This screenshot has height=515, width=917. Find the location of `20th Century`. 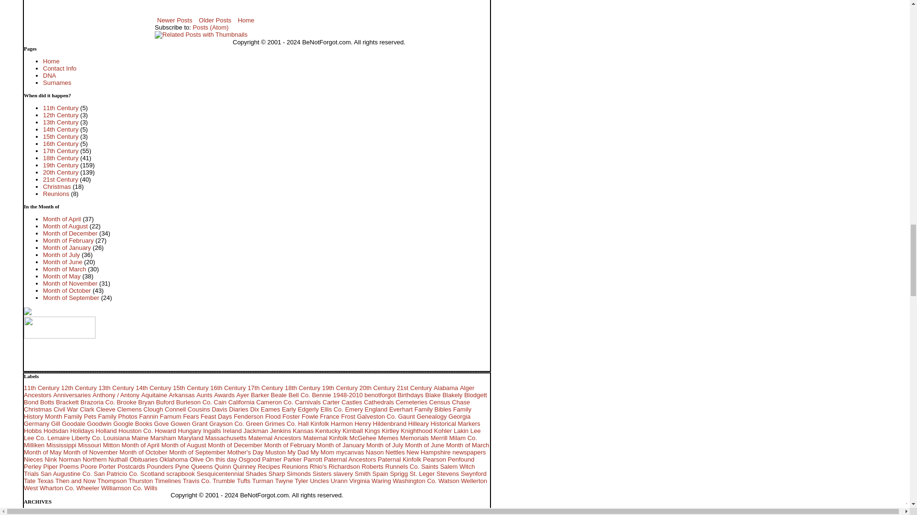

20th Century is located at coordinates (60, 173).